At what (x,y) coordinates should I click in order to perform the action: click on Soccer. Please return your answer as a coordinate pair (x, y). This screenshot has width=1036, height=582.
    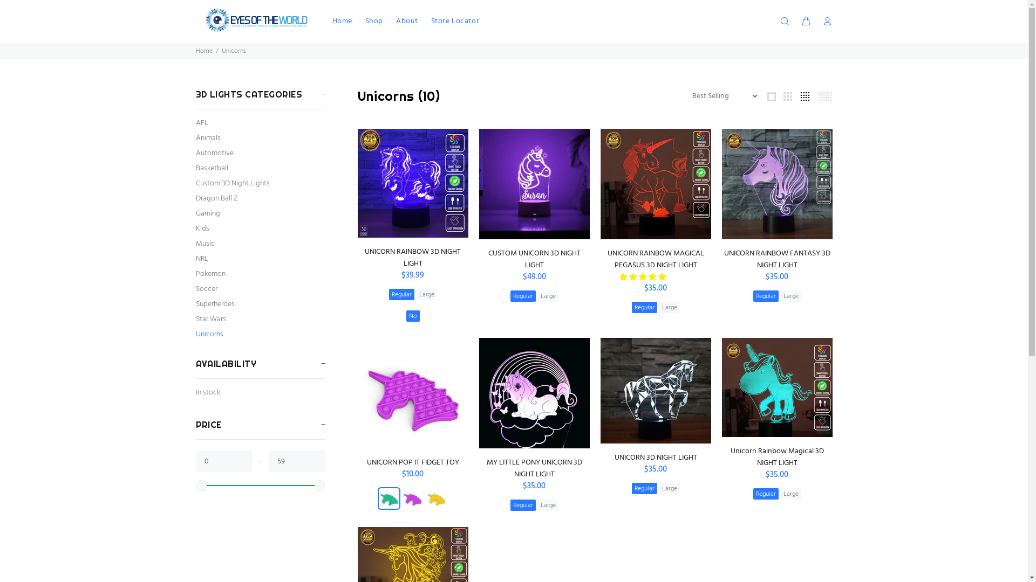
    Looking at the image, I should click on (260, 289).